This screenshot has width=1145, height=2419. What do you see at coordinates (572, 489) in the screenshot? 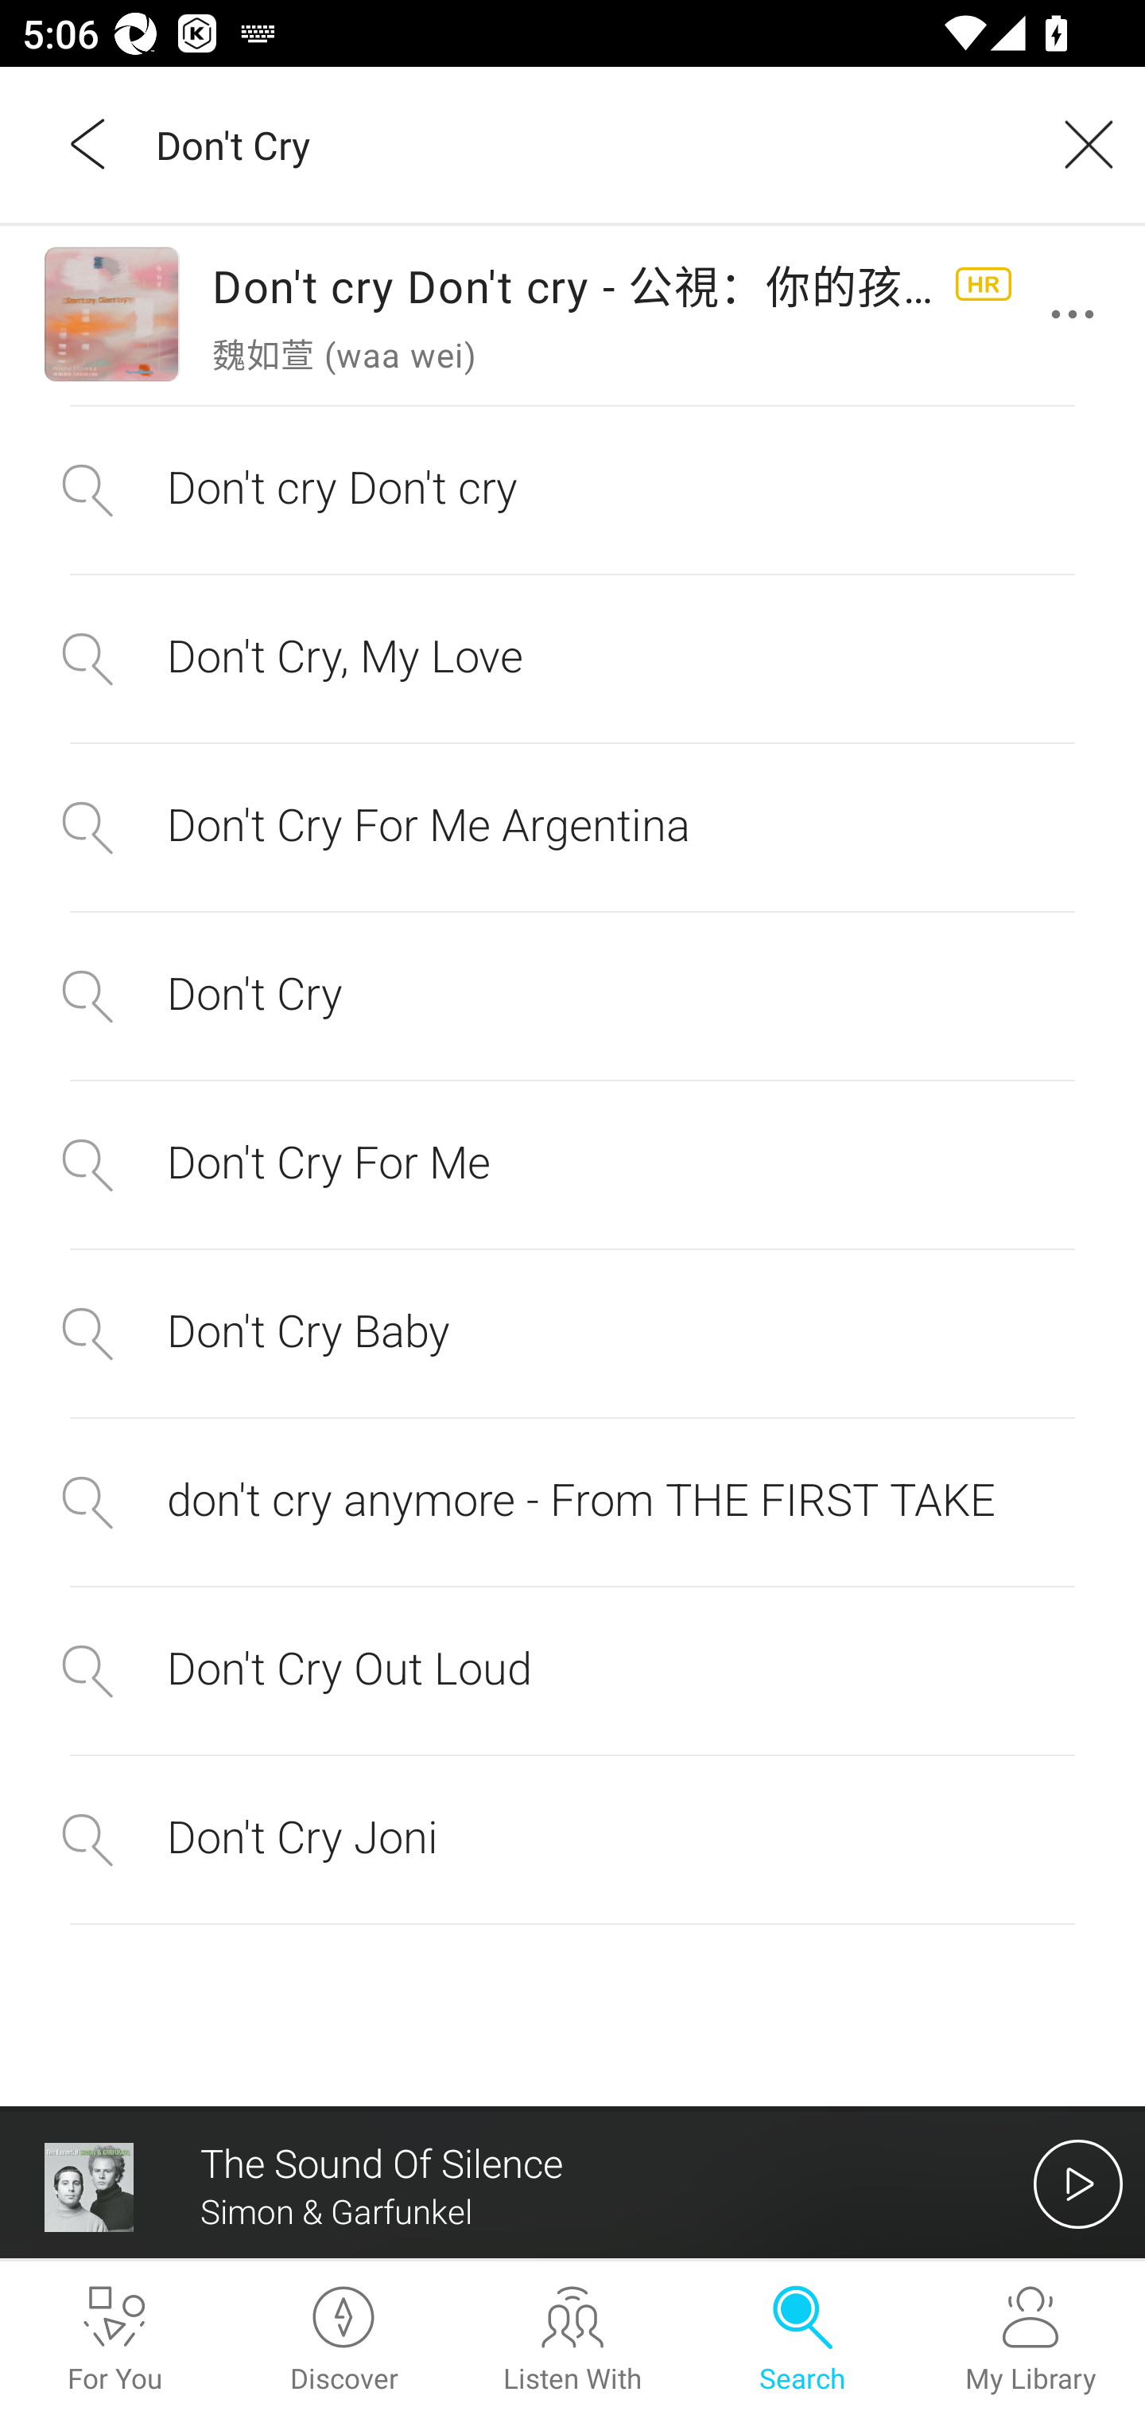
I see `Don't cry Don't cry` at bounding box center [572, 489].